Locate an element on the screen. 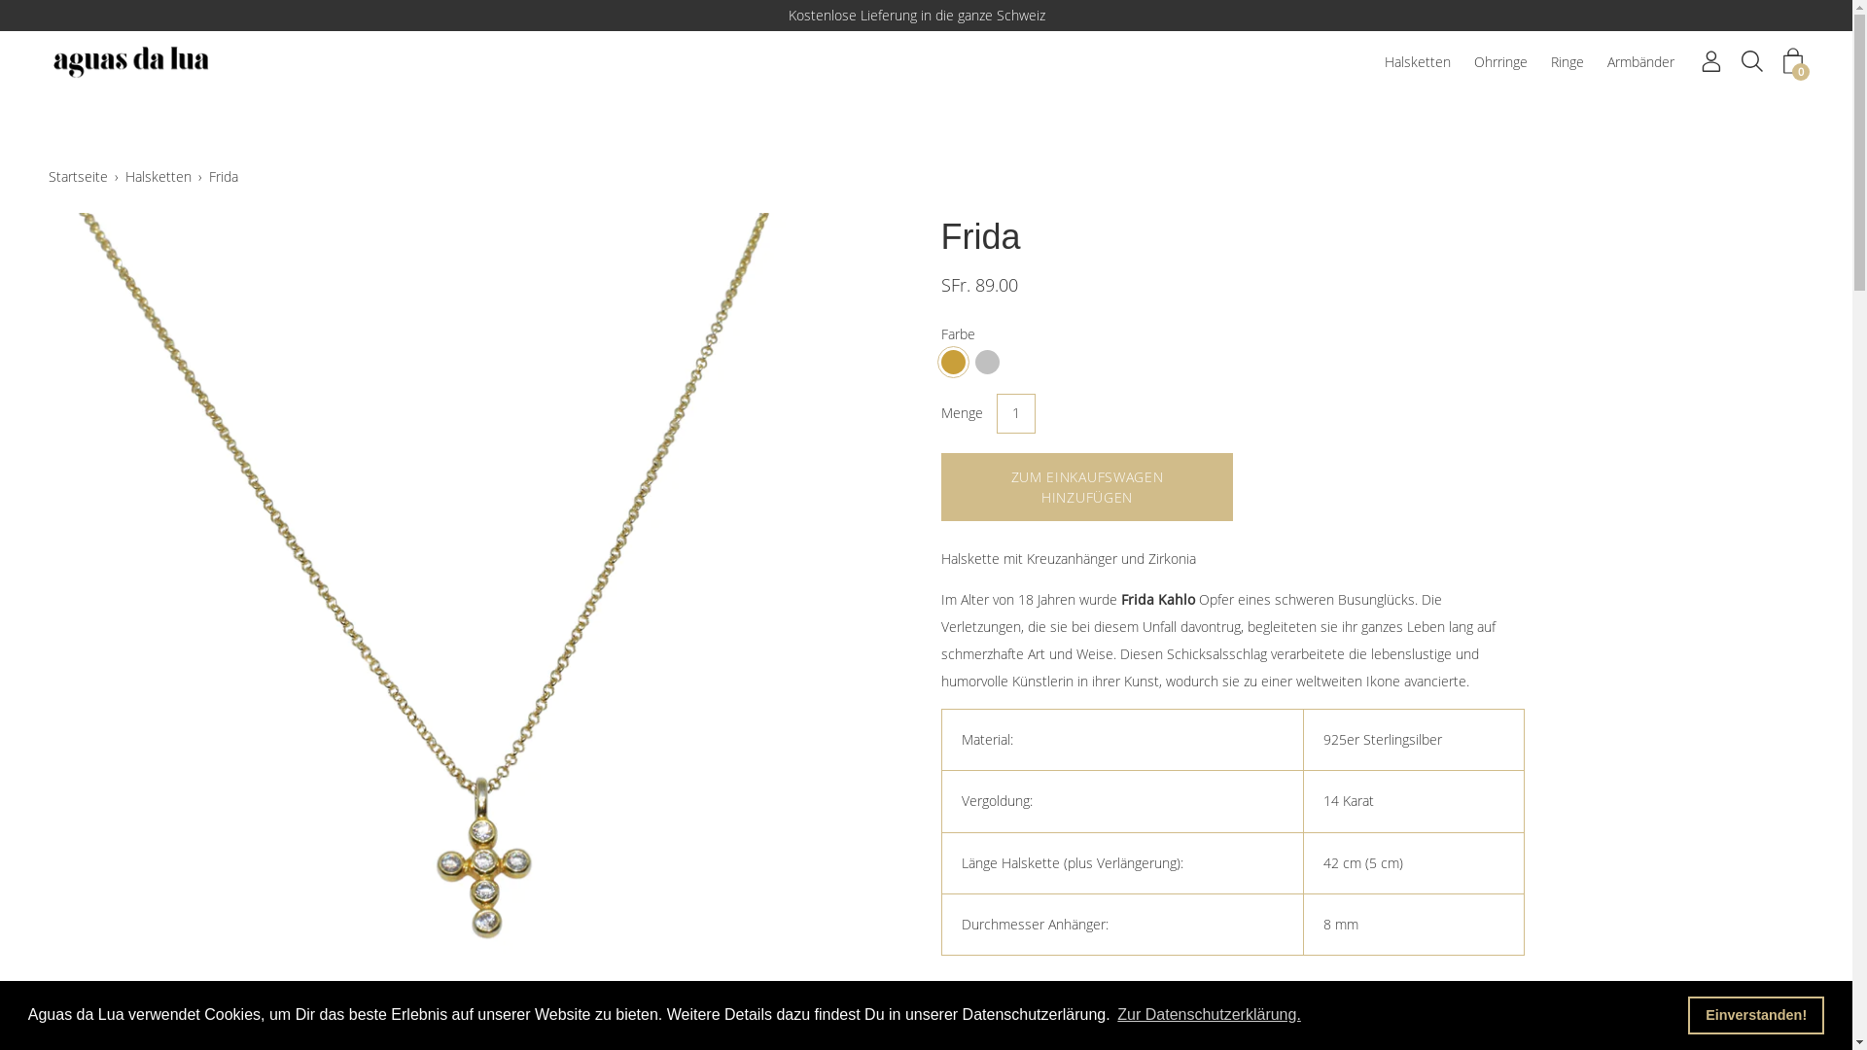 The height and width of the screenshot is (1050, 1867). Halsketten is located at coordinates (1418, 62).